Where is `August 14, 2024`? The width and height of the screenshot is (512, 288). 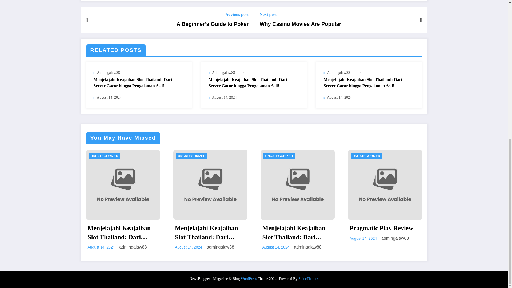
August 14, 2024 is located at coordinates (224, 97).